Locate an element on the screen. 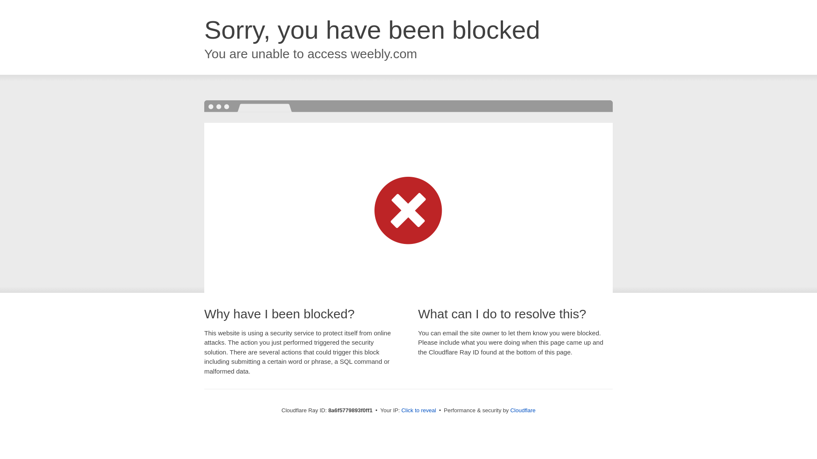 The height and width of the screenshot is (459, 817). Click to reveal is located at coordinates (419, 411).